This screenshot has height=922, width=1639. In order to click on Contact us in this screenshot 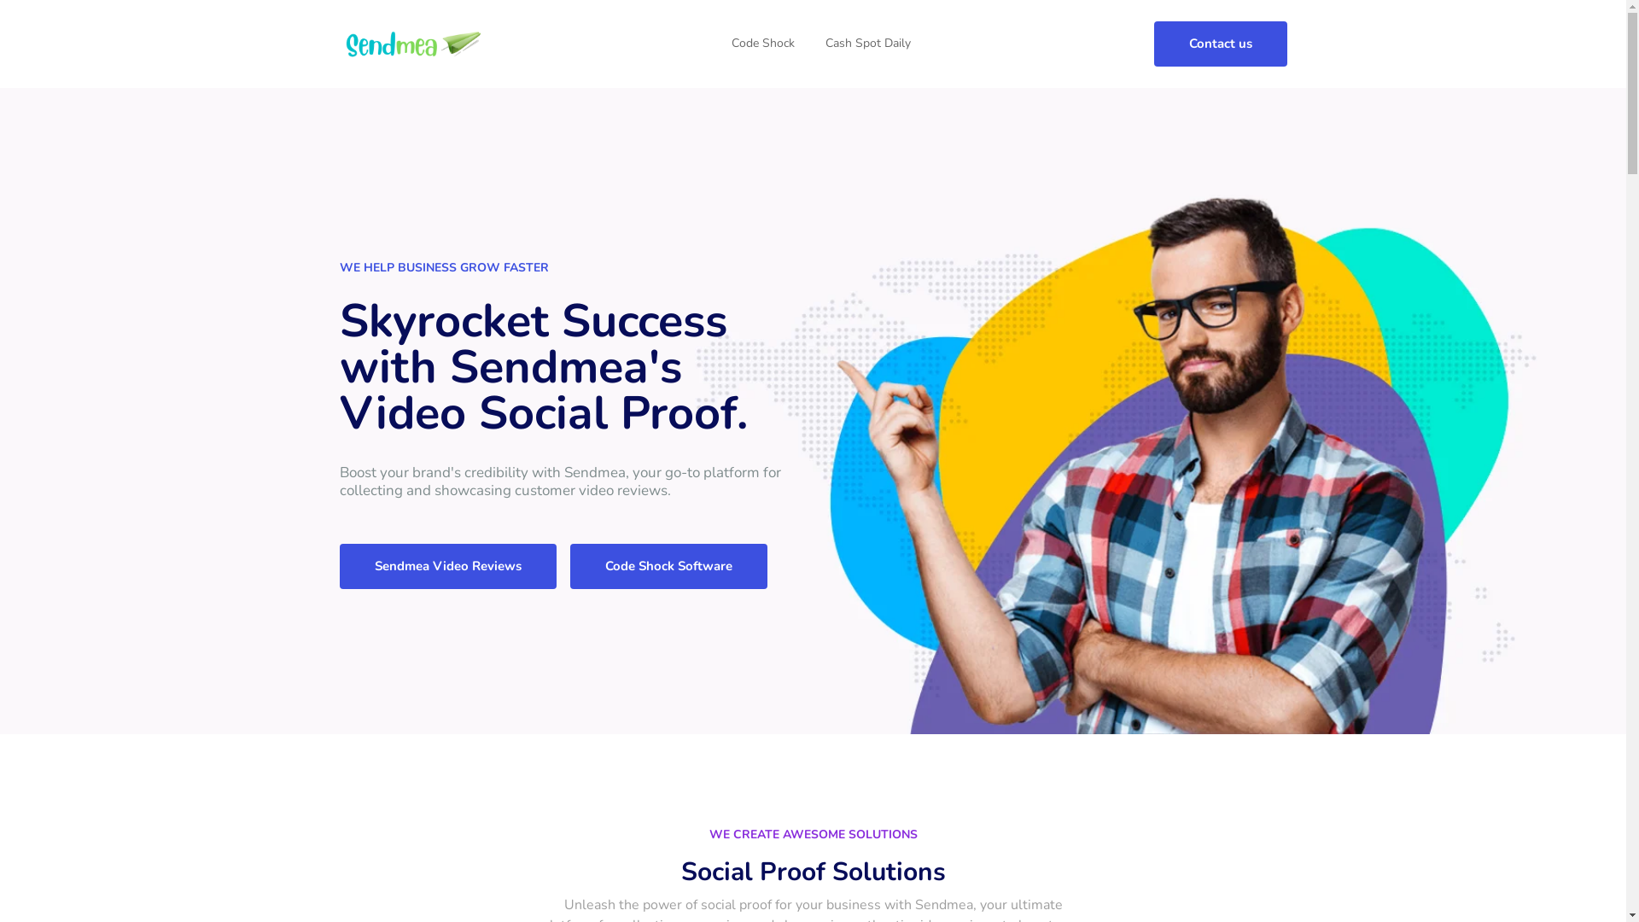, I will do `click(1221, 44)`.